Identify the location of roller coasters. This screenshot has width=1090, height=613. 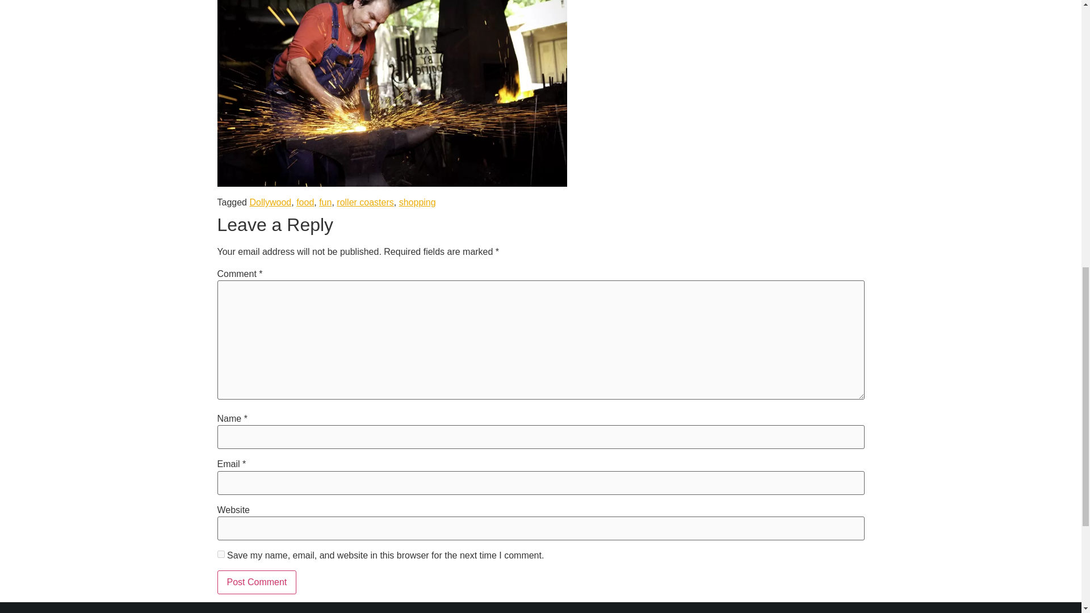
(365, 202).